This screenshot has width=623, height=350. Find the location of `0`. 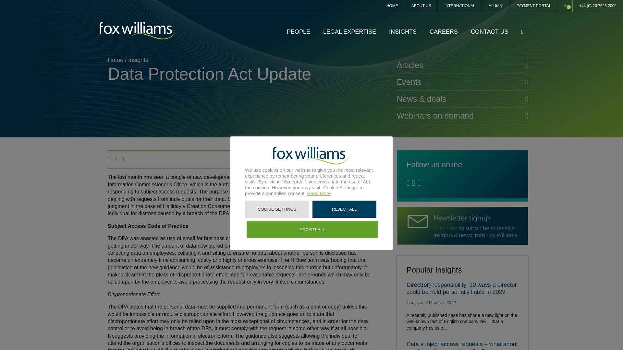

0 is located at coordinates (565, 6).